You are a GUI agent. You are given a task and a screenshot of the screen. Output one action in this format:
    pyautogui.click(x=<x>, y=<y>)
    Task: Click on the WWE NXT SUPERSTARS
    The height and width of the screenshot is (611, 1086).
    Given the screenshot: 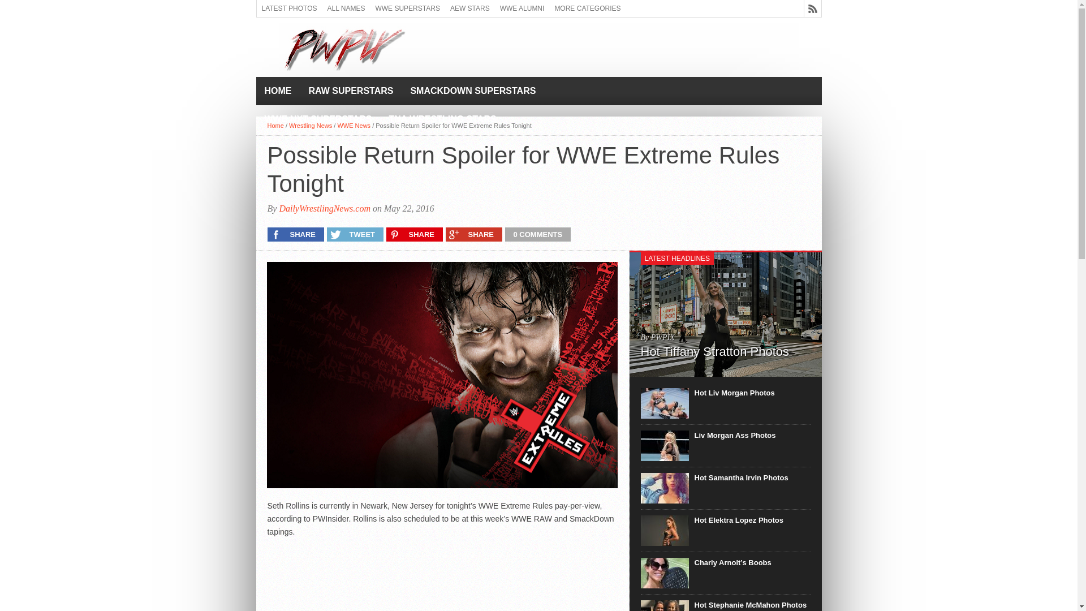 What is the action you would take?
    pyautogui.click(x=318, y=119)
    